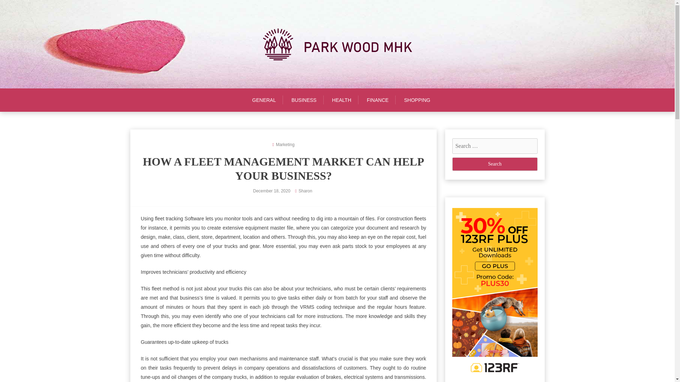 This screenshot has width=680, height=382. I want to click on HEALTH, so click(341, 100).